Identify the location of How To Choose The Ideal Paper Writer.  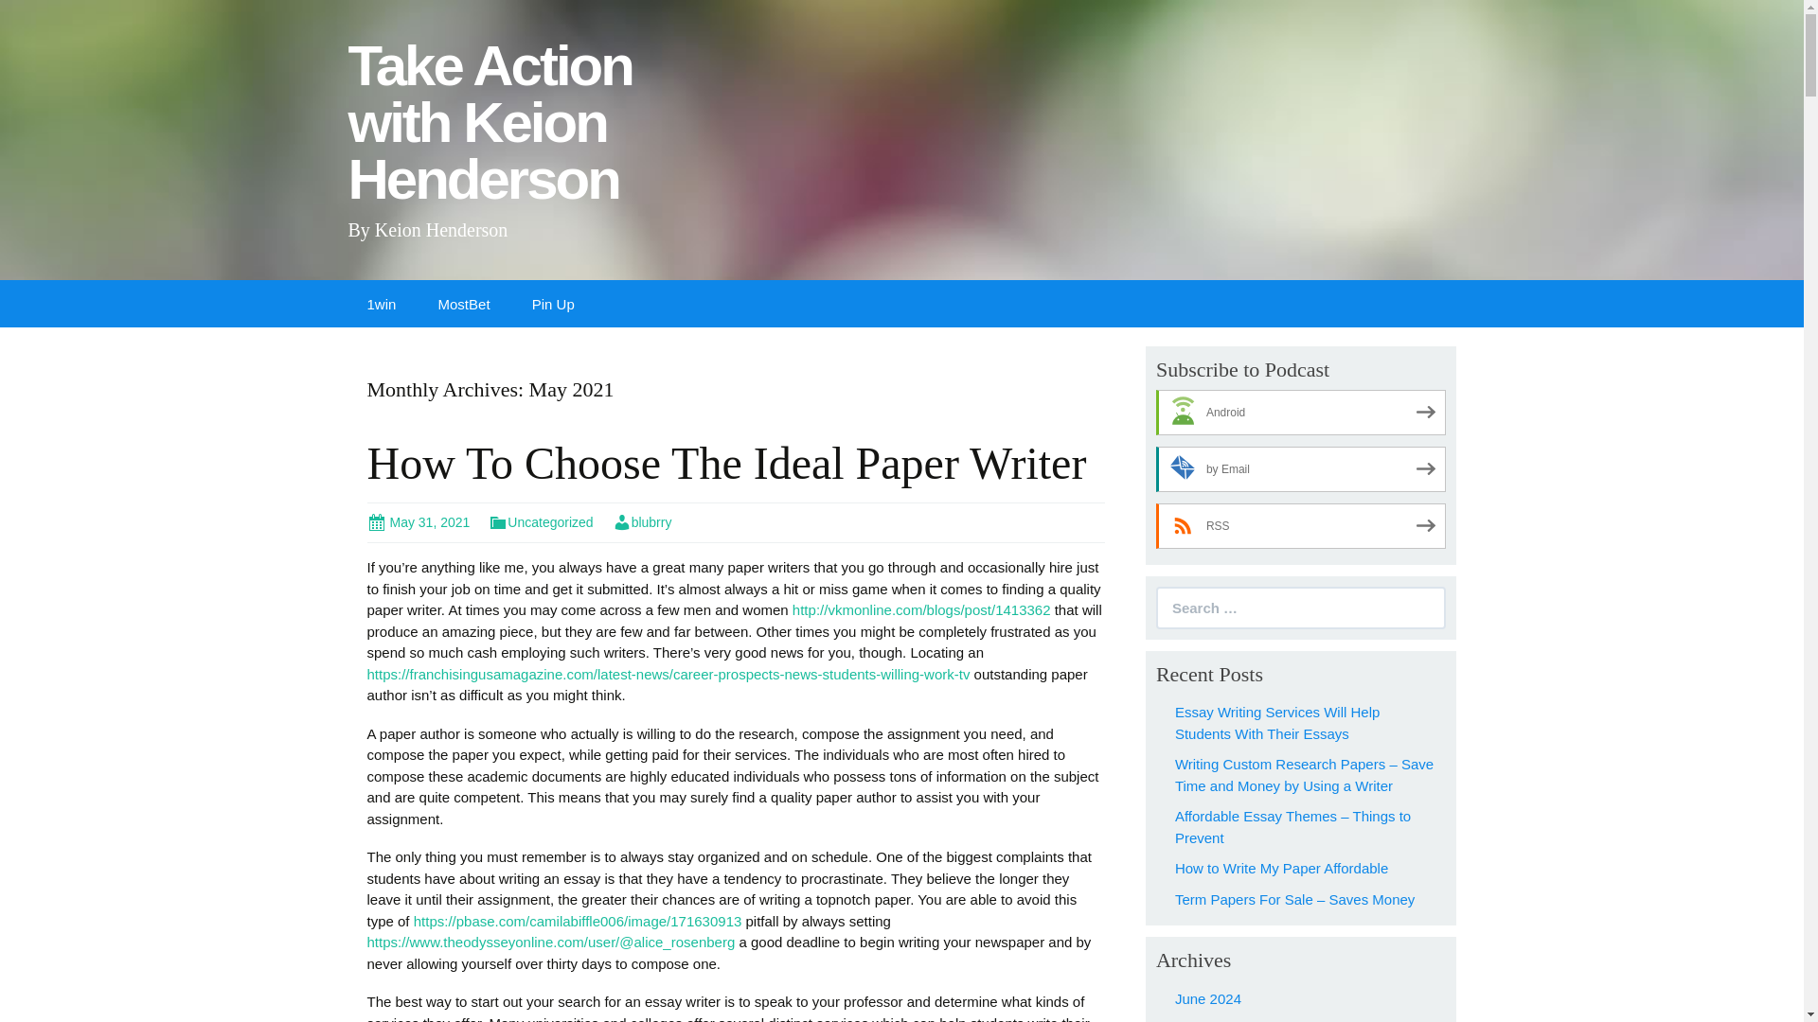
(727, 464).